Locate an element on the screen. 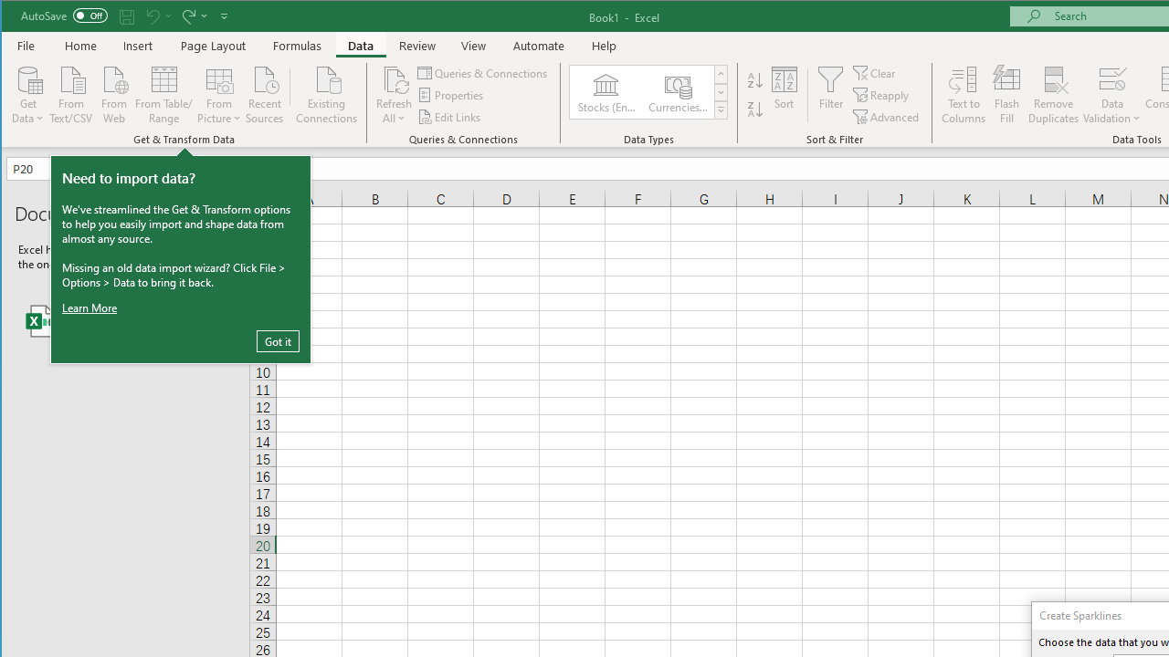 This screenshot has width=1169, height=657. Recent Sources is located at coordinates (265, 93).